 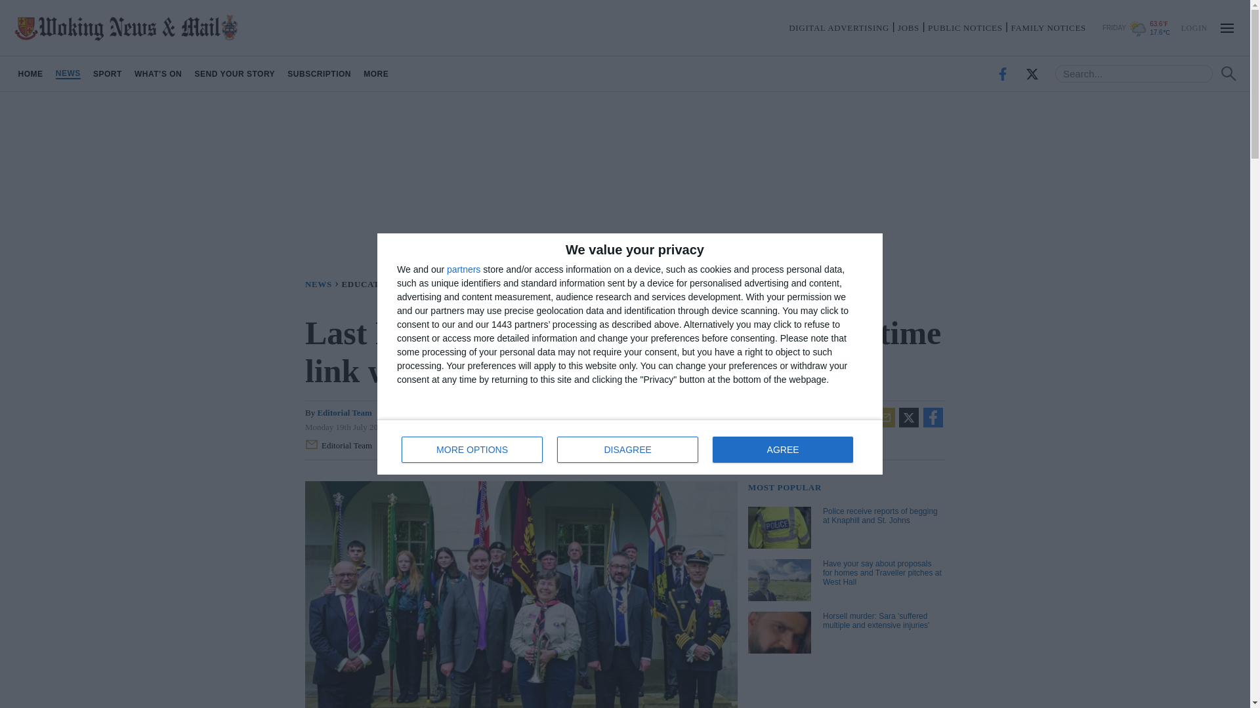 What do you see at coordinates (30, 73) in the screenshot?
I see `DISAGREE` at bounding box center [30, 73].